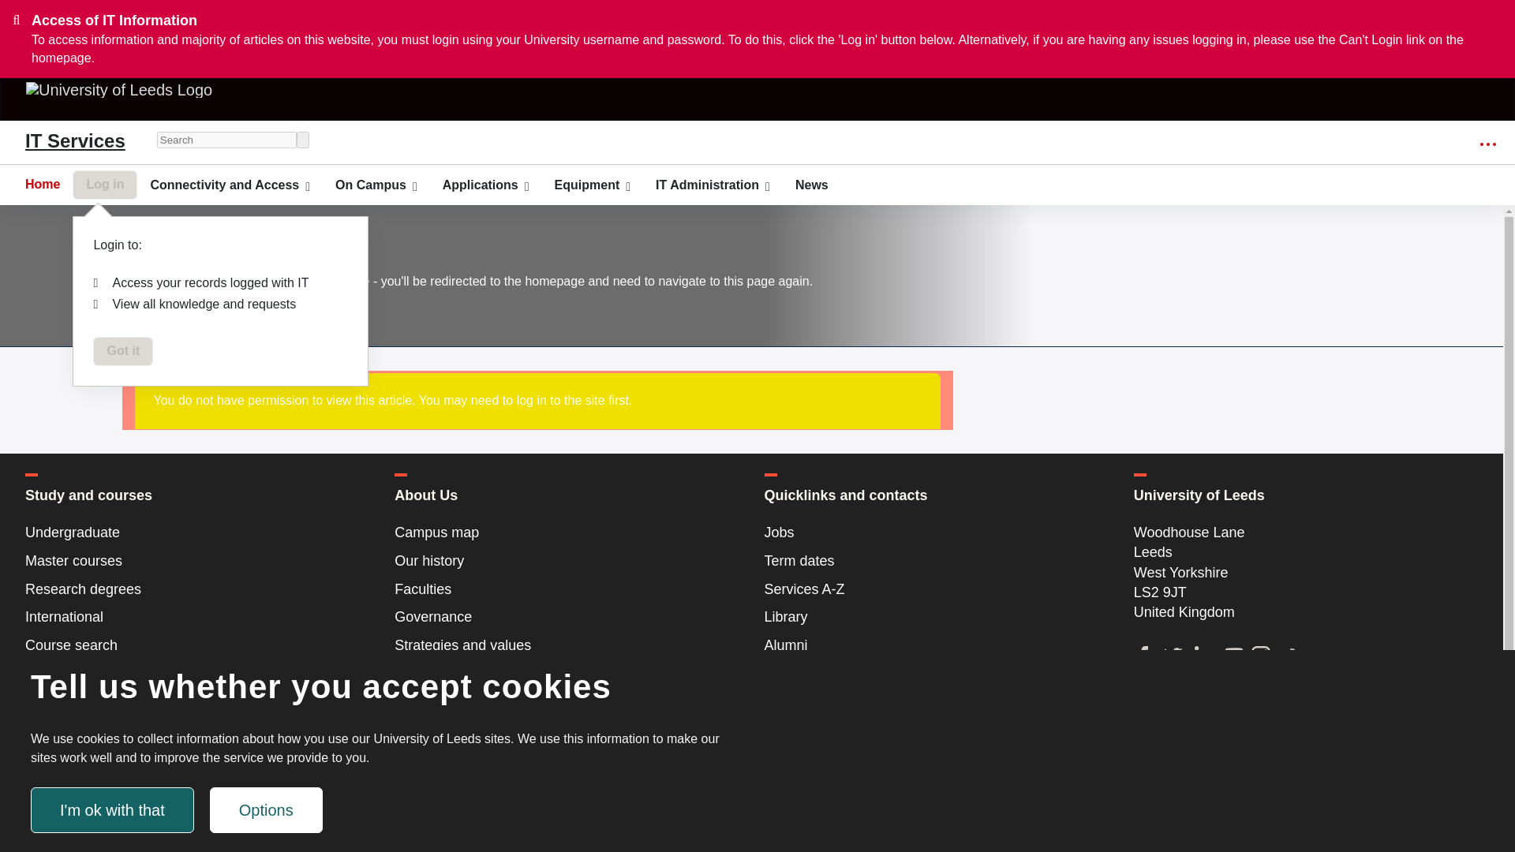 This screenshot has height=852, width=1515. I want to click on Campus map, so click(567, 533).